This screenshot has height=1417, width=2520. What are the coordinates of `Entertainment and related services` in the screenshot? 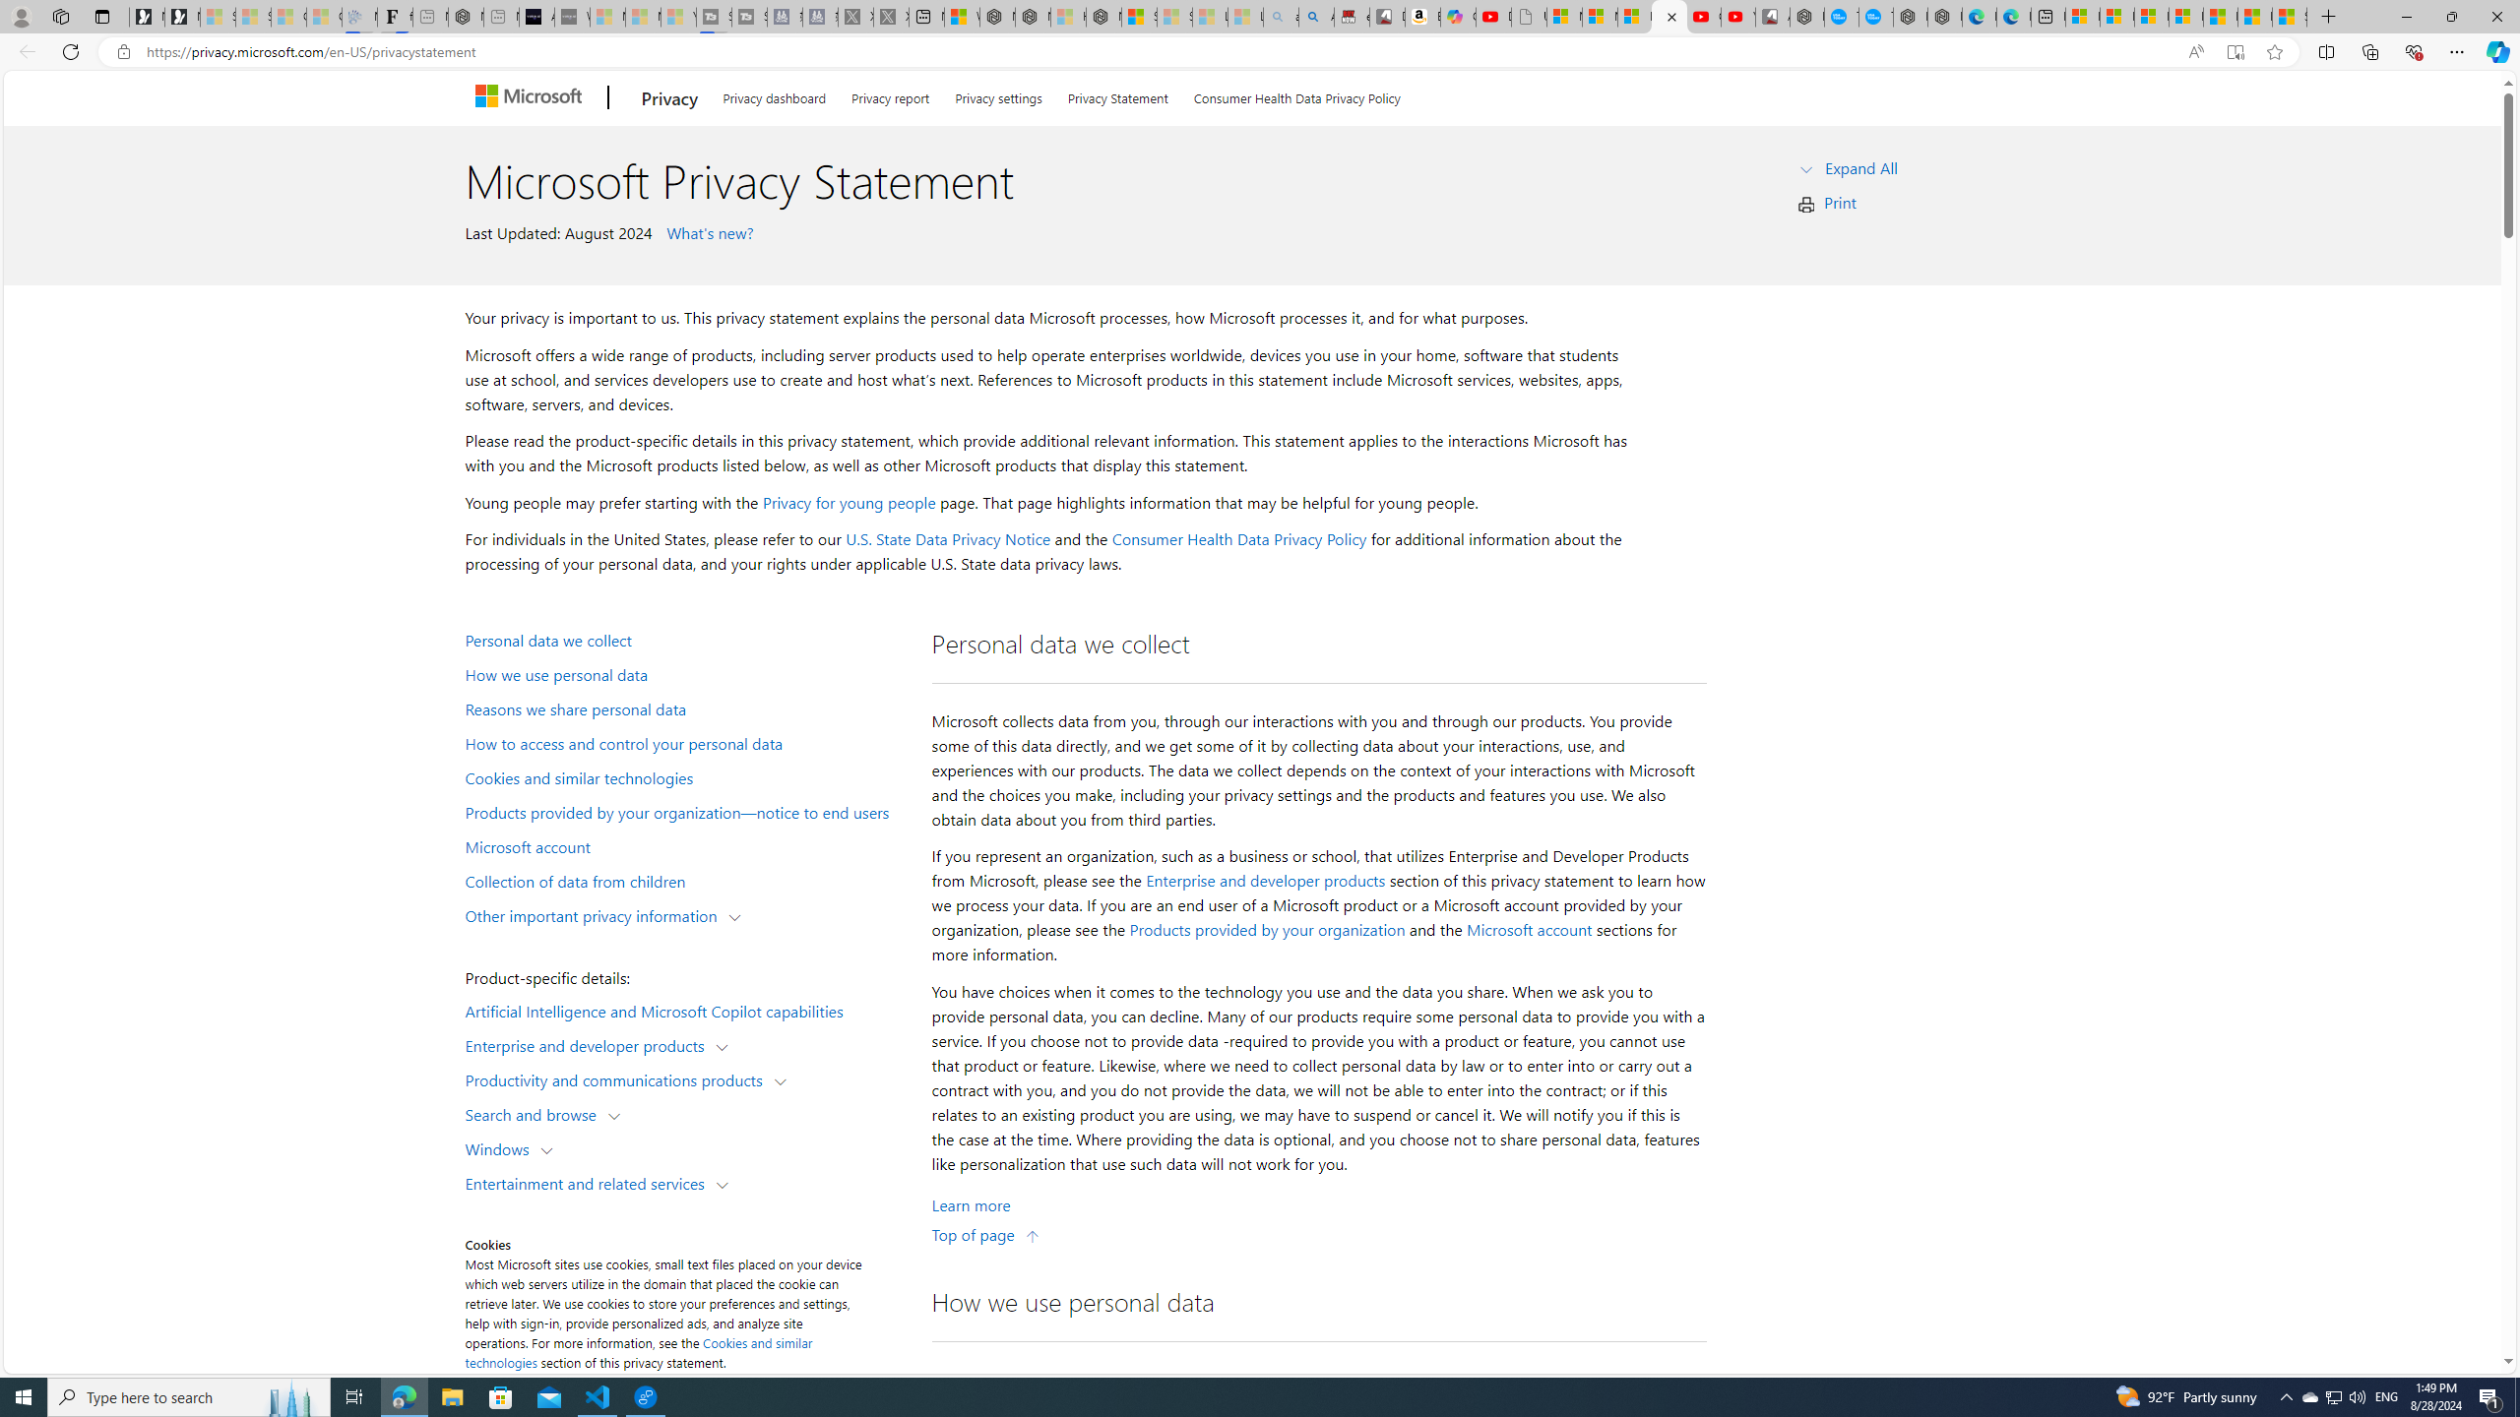 It's located at (590, 1182).